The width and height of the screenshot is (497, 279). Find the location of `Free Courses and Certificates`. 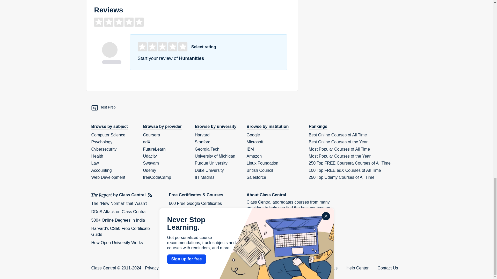

Free Courses and Certificates is located at coordinates (196, 195).